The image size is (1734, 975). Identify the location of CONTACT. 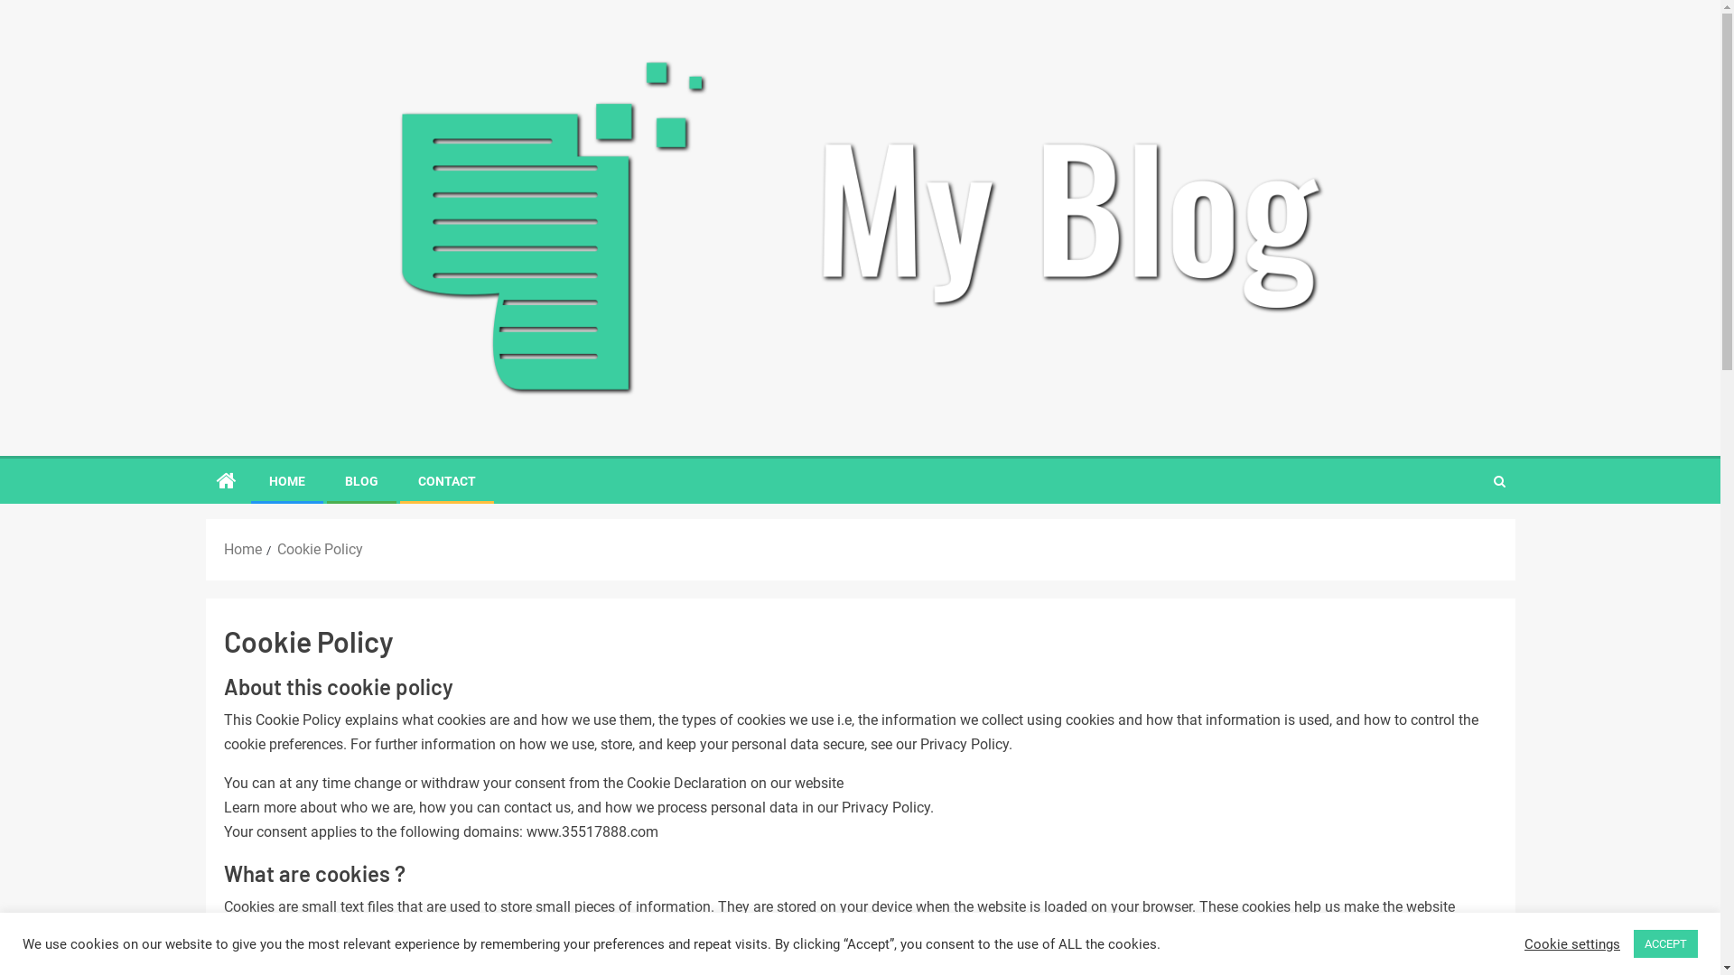
(446, 481).